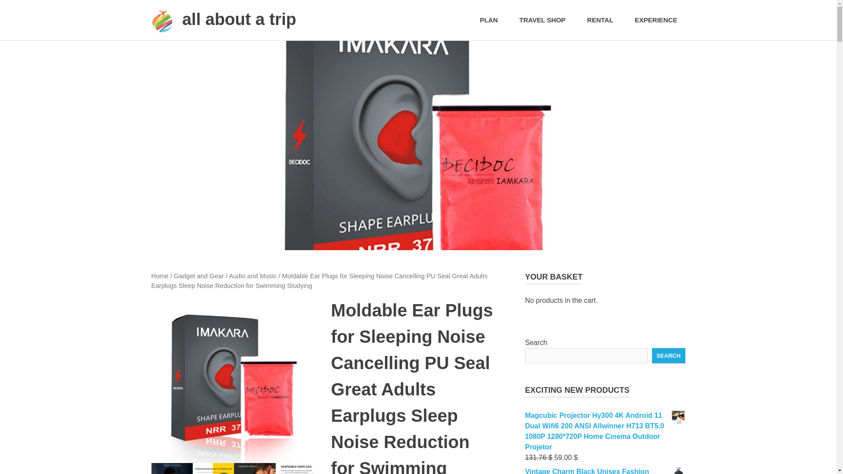 The image size is (843, 474). I want to click on RENTAL, so click(603, 20).